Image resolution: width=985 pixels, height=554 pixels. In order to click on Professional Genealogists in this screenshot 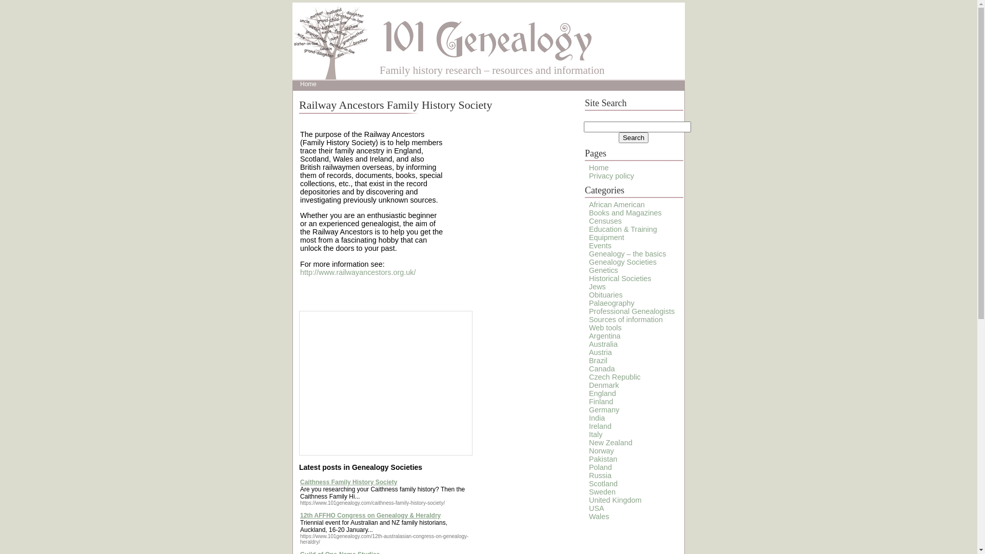, I will do `click(632, 311)`.